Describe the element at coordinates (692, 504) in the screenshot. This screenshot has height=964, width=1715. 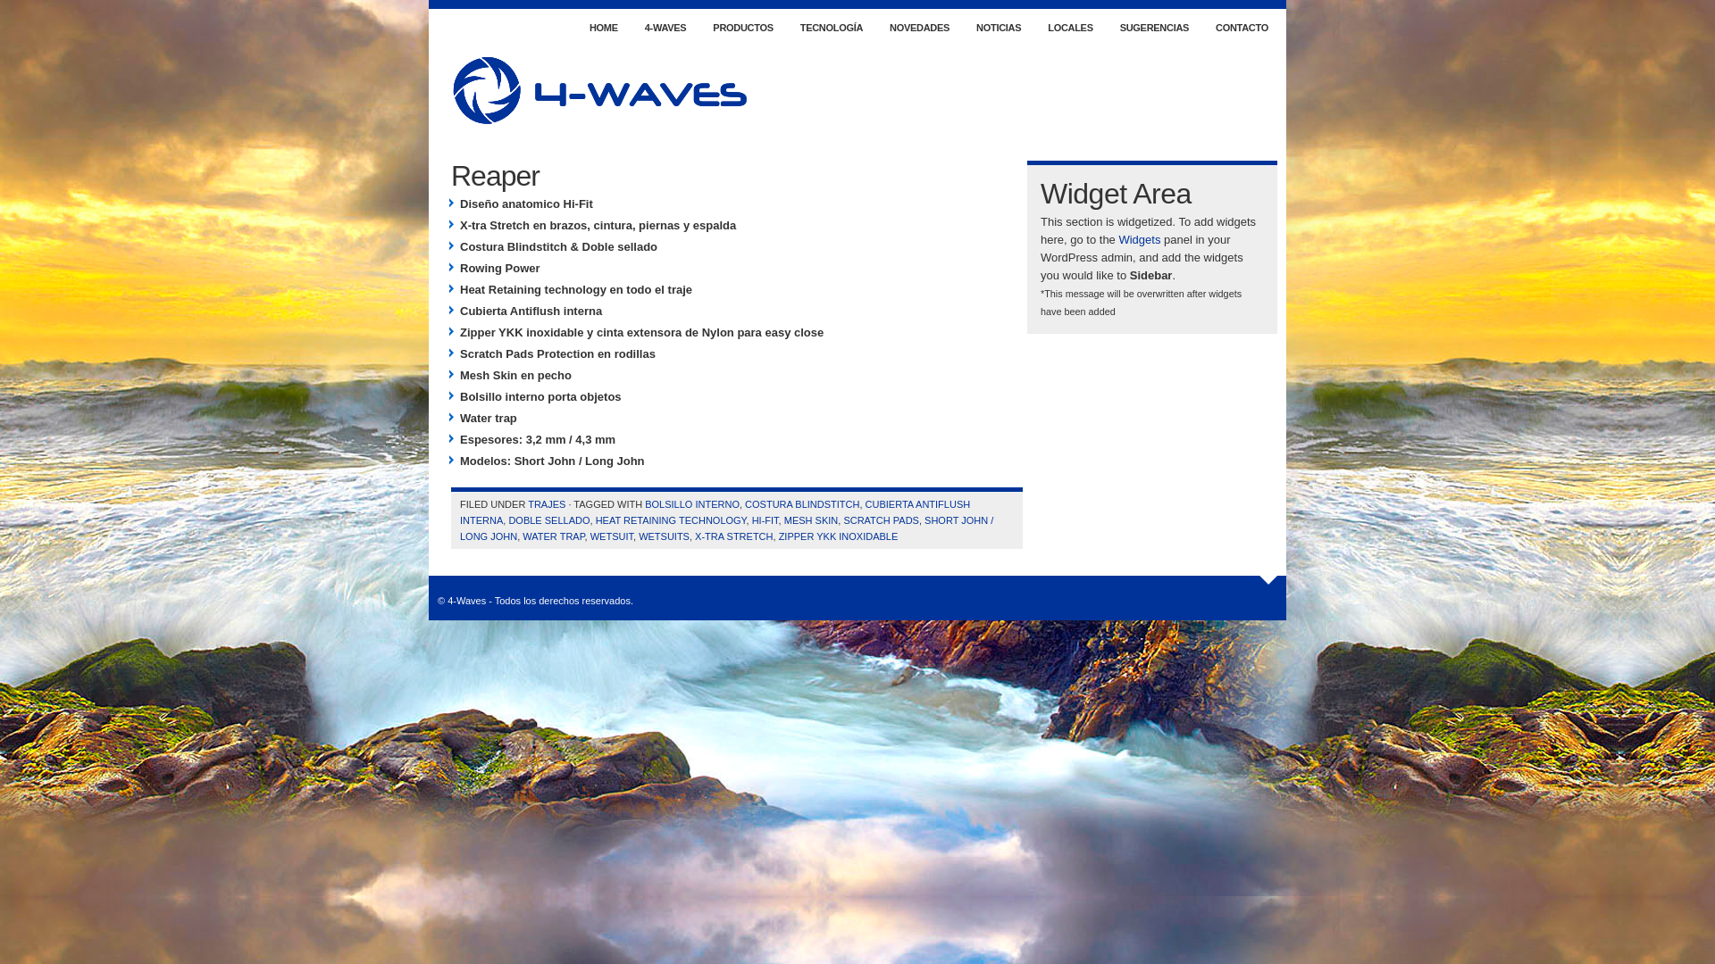
I see `BOLSILLO INTERNO` at that location.